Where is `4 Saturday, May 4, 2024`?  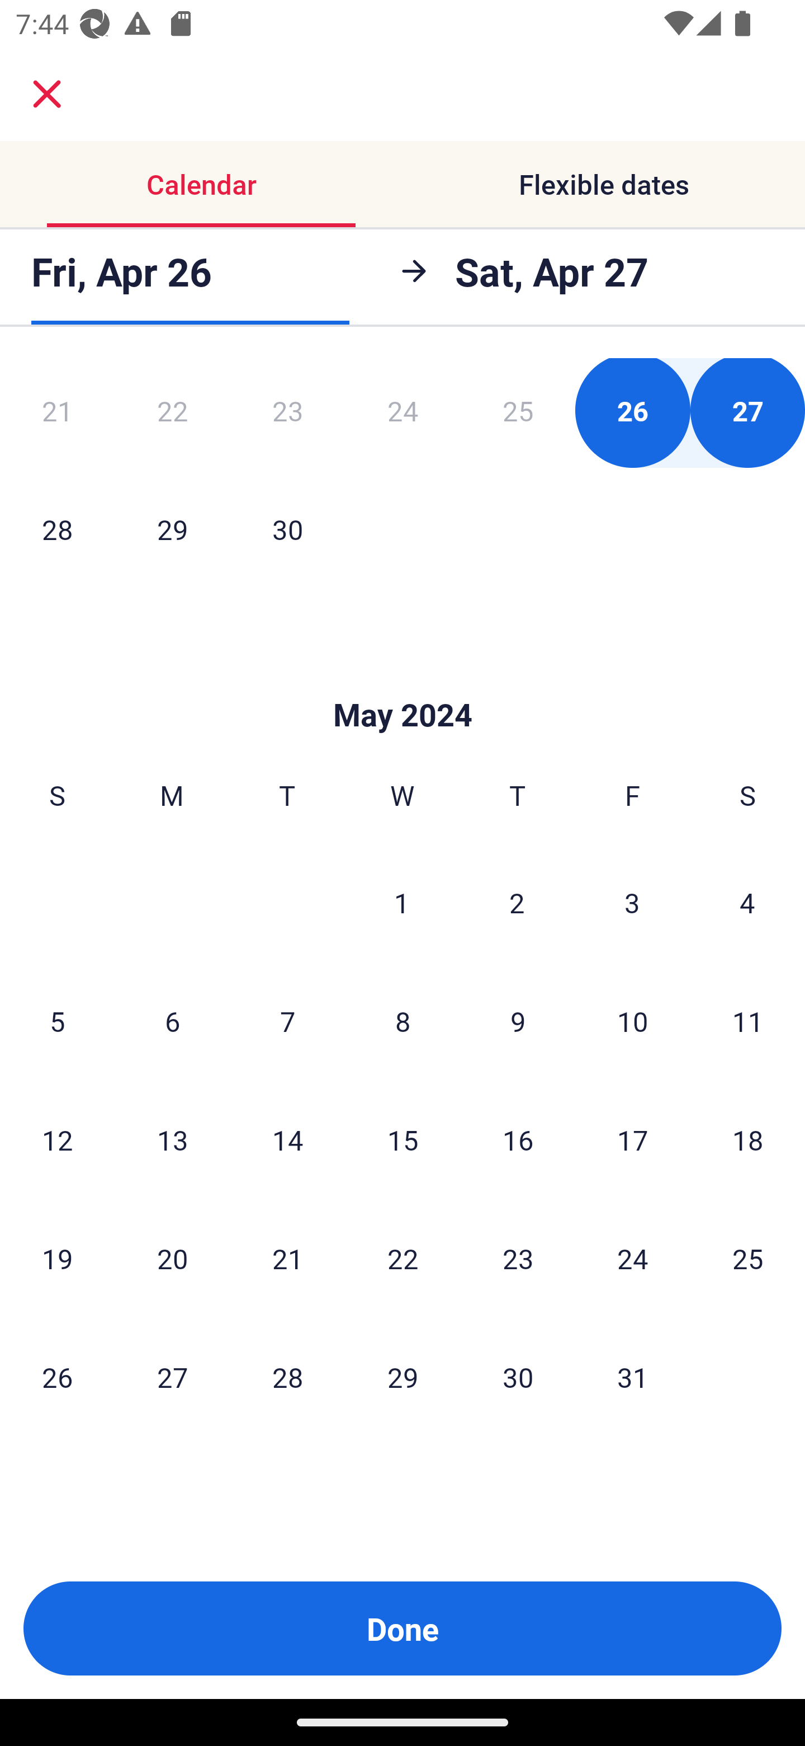 4 Saturday, May 4, 2024 is located at coordinates (747, 903).